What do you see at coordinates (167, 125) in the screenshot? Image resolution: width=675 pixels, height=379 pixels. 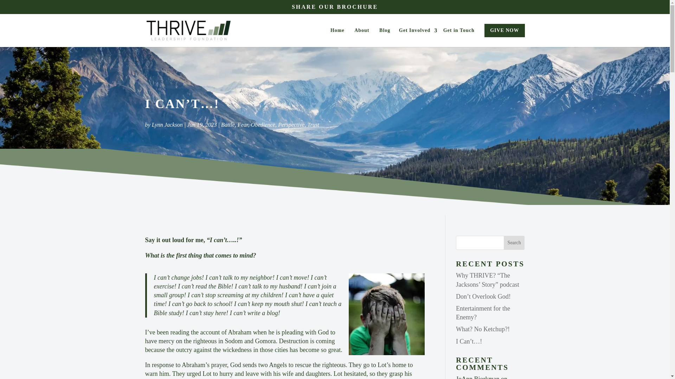 I see `Posts by Lynn Jackson` at bounding box center [167, 125].